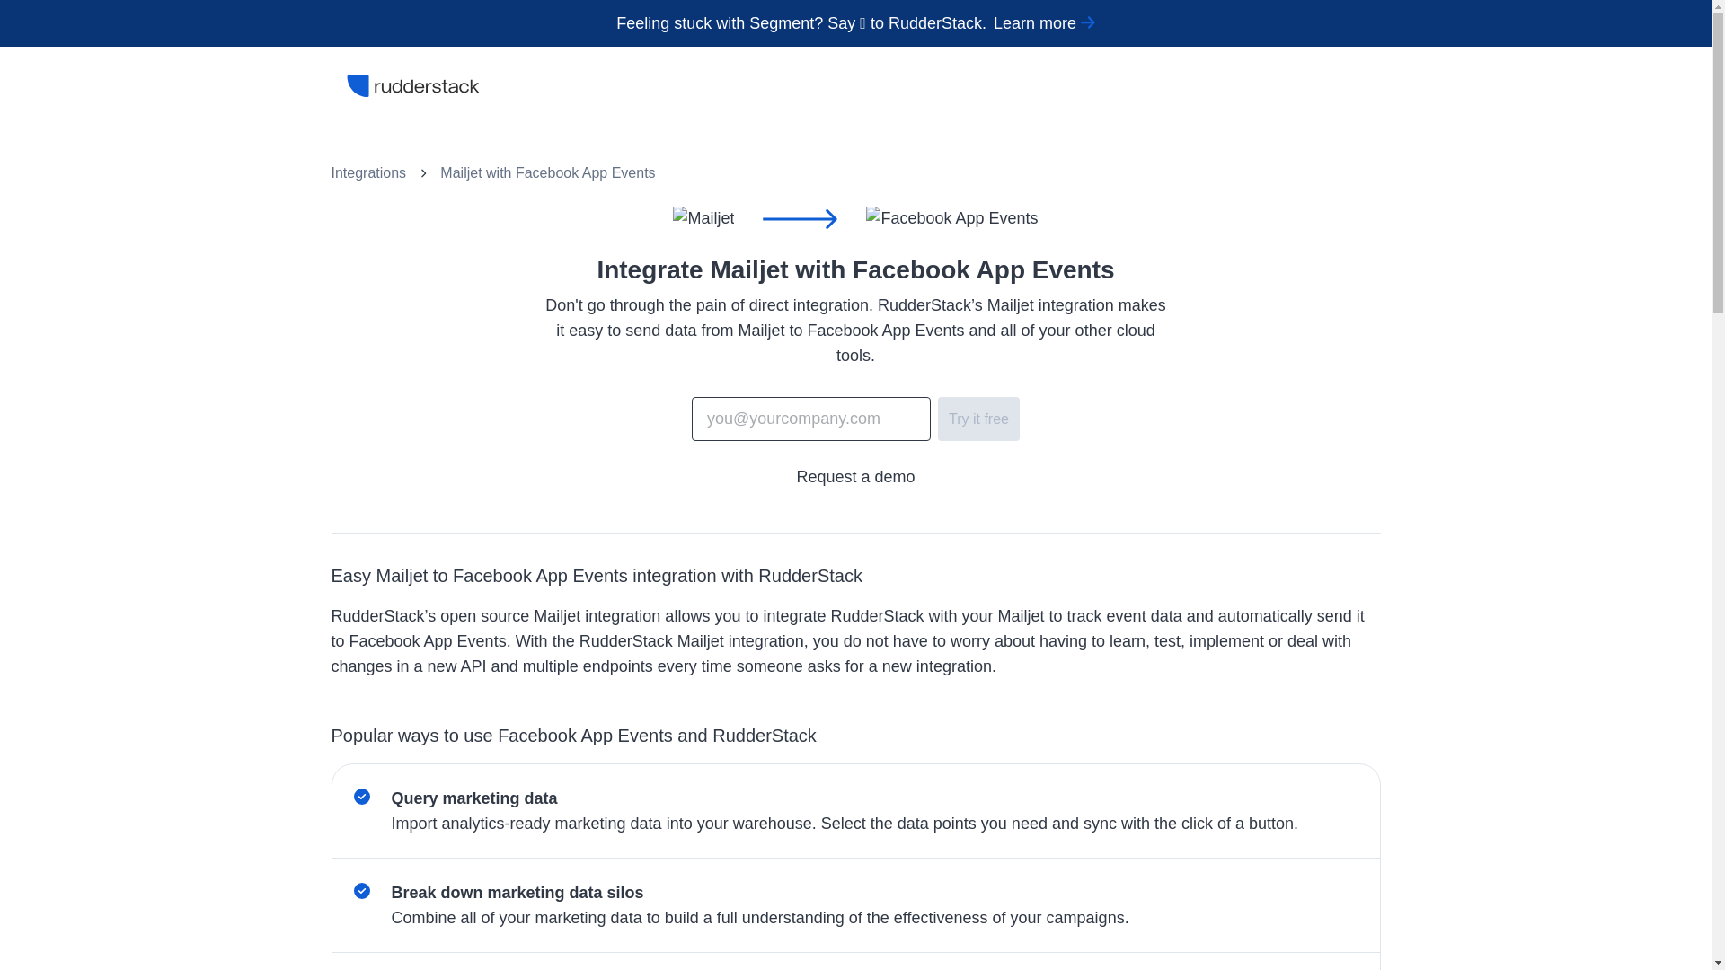  I want to click on Integrations, so click(368, 172).